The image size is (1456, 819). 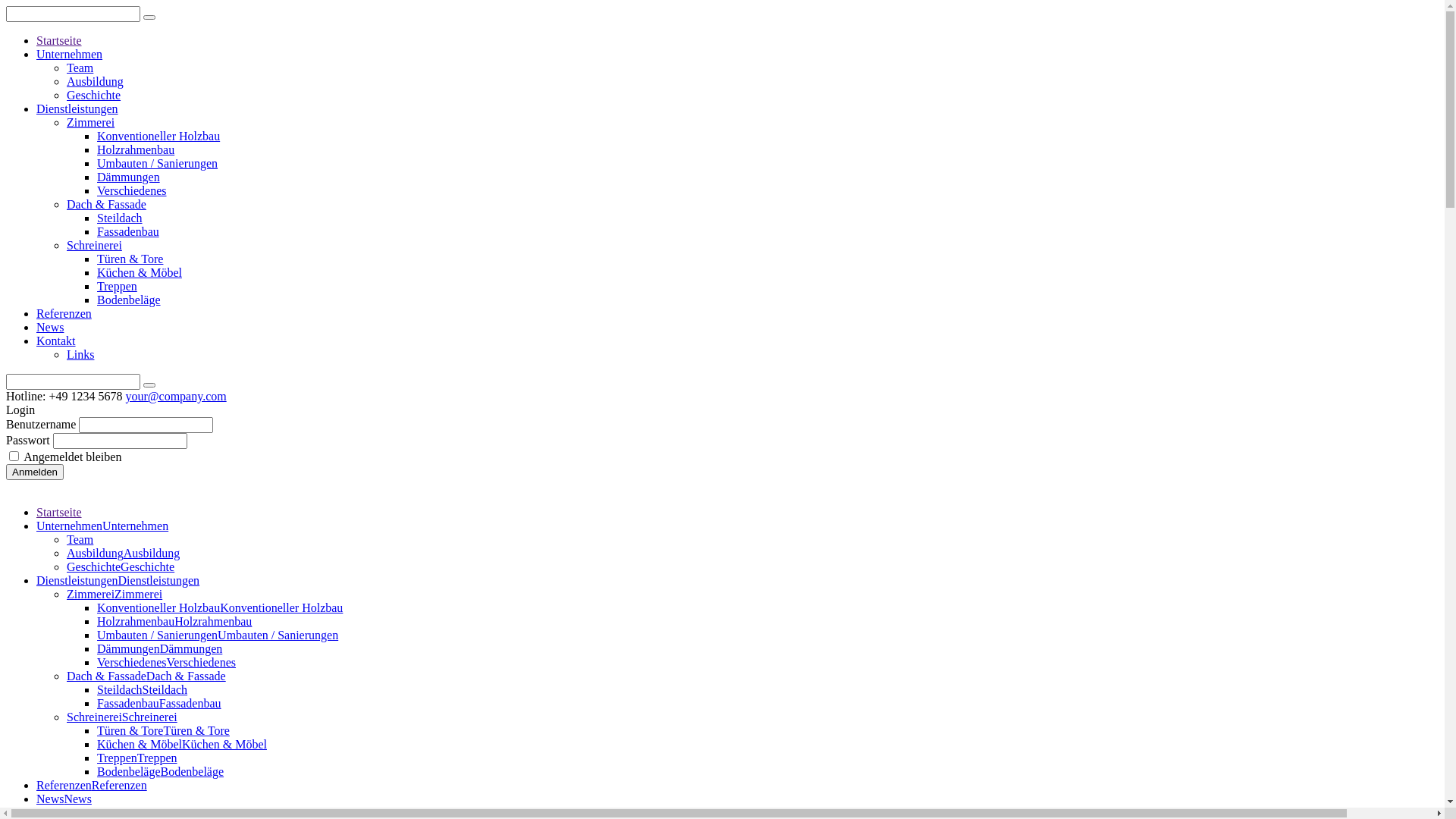 I want to click on Zimmerei, so click(x=91, y=123).